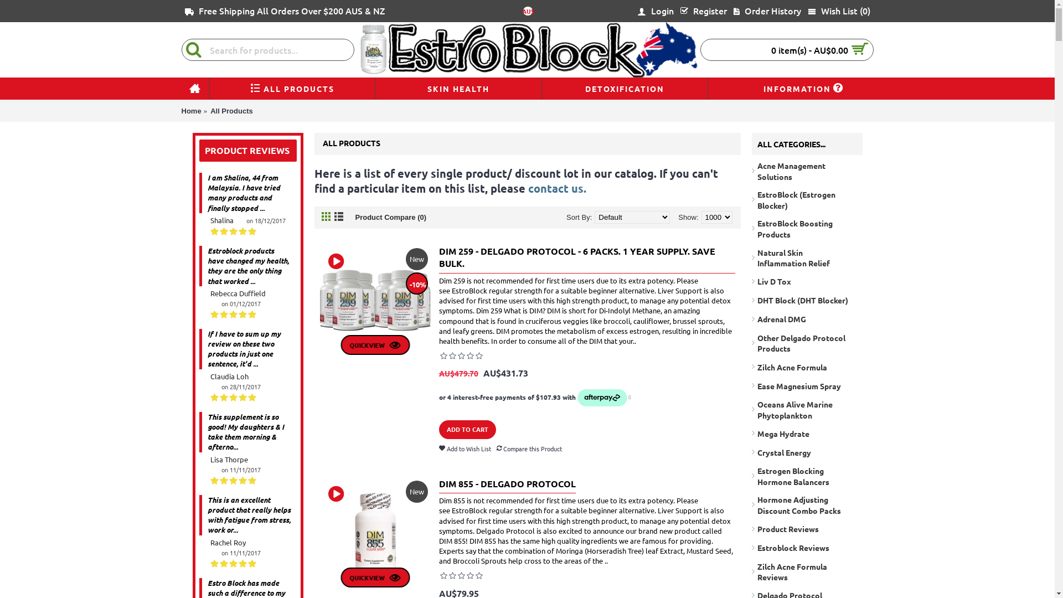  What do you see at coordinates (807, 570) in the screenshot?
I see `Zilch Acne Formula Reviews` at bounding box center [807, 570].